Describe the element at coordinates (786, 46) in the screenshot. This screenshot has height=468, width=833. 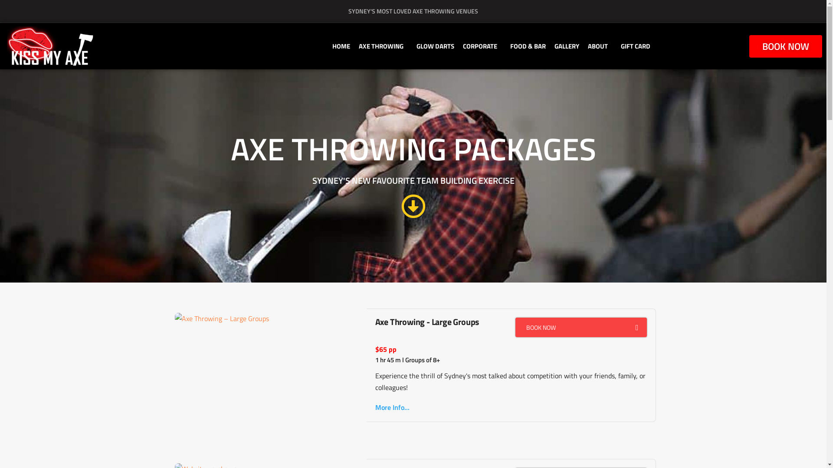
I see `BOOK NOW` at that location.